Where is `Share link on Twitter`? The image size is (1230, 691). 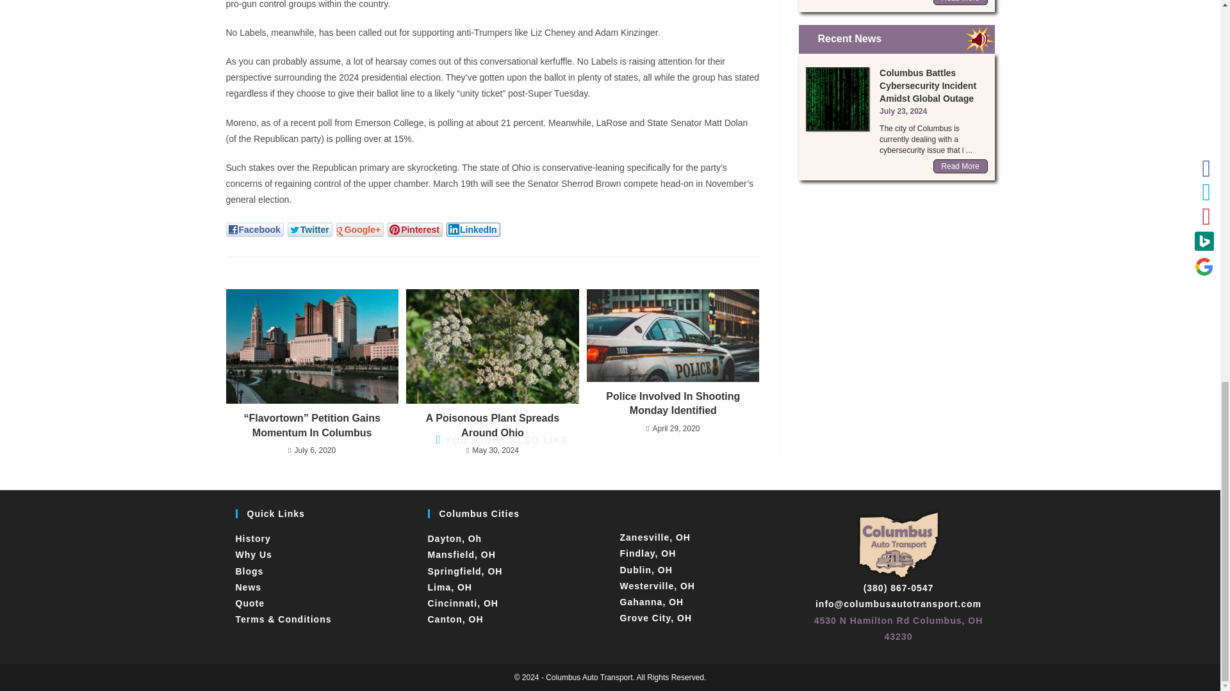 Share link on Twitter is located at coordinates (310, 229).